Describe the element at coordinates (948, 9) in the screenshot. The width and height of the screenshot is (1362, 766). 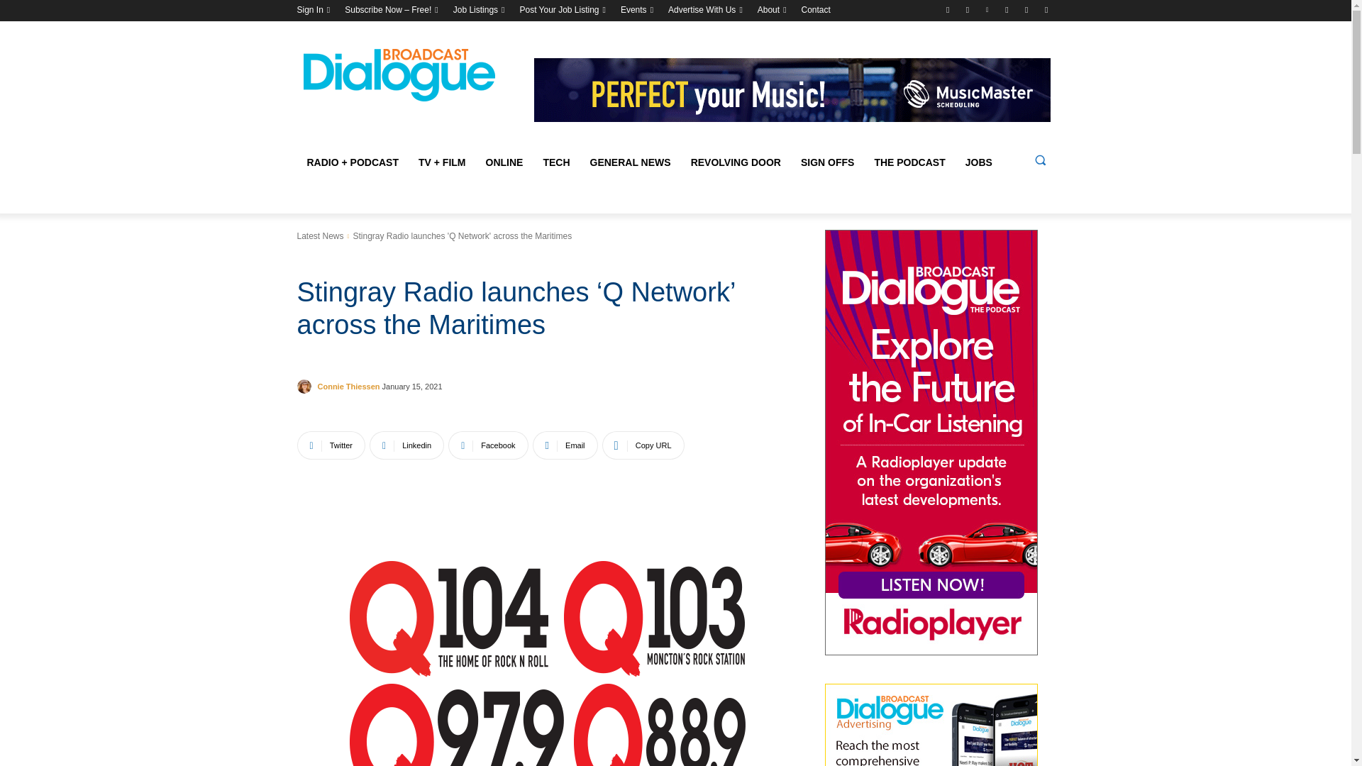
I see `Twitter` at that location.